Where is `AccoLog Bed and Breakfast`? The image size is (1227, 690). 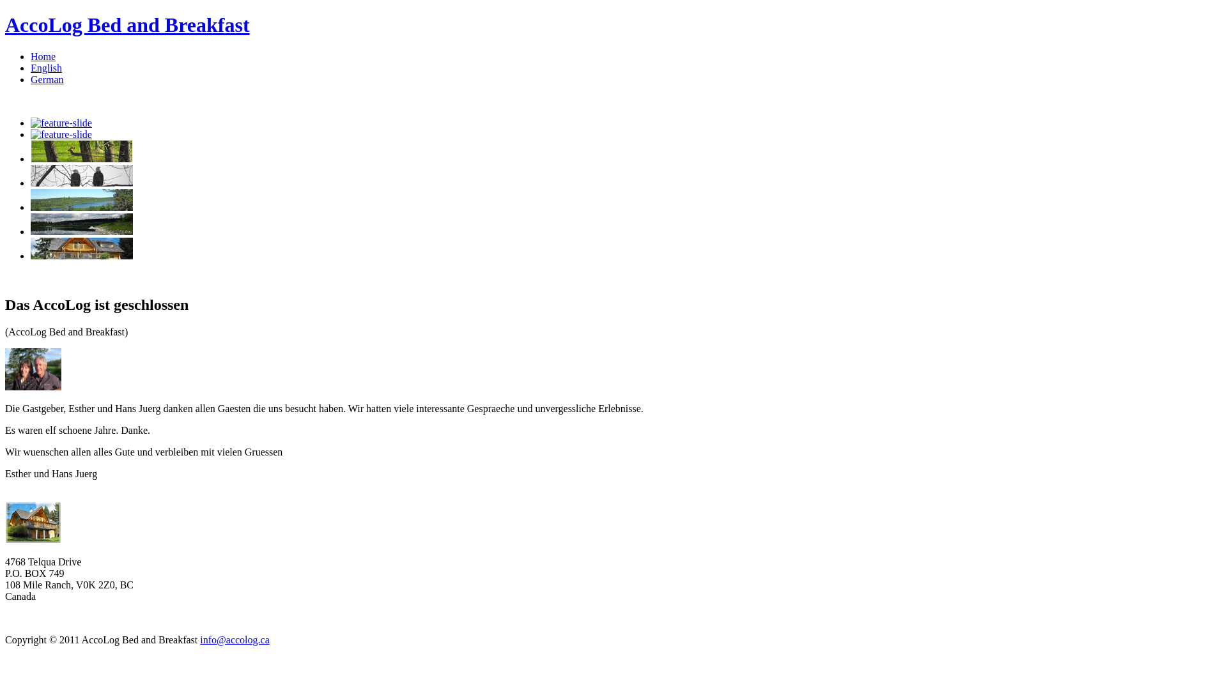 AccoLog Bed and Breakfast is located at coordinates (128, 25).